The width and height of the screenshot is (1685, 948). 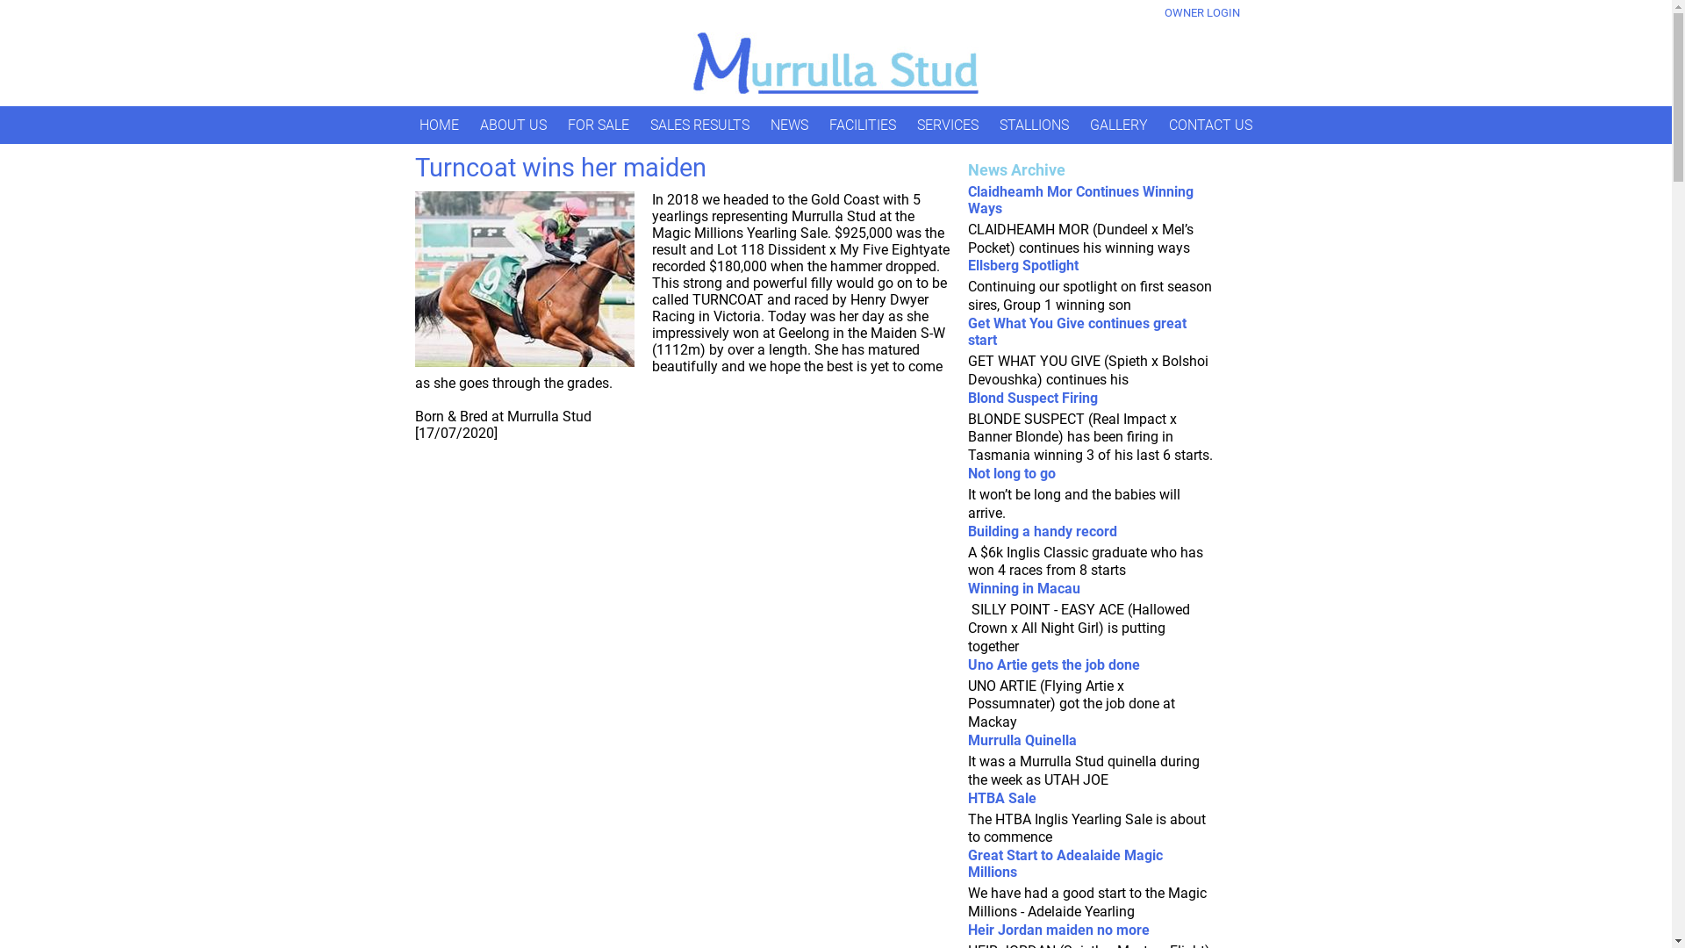 I want to click on Not long to go, so click(x=1011, y=474).